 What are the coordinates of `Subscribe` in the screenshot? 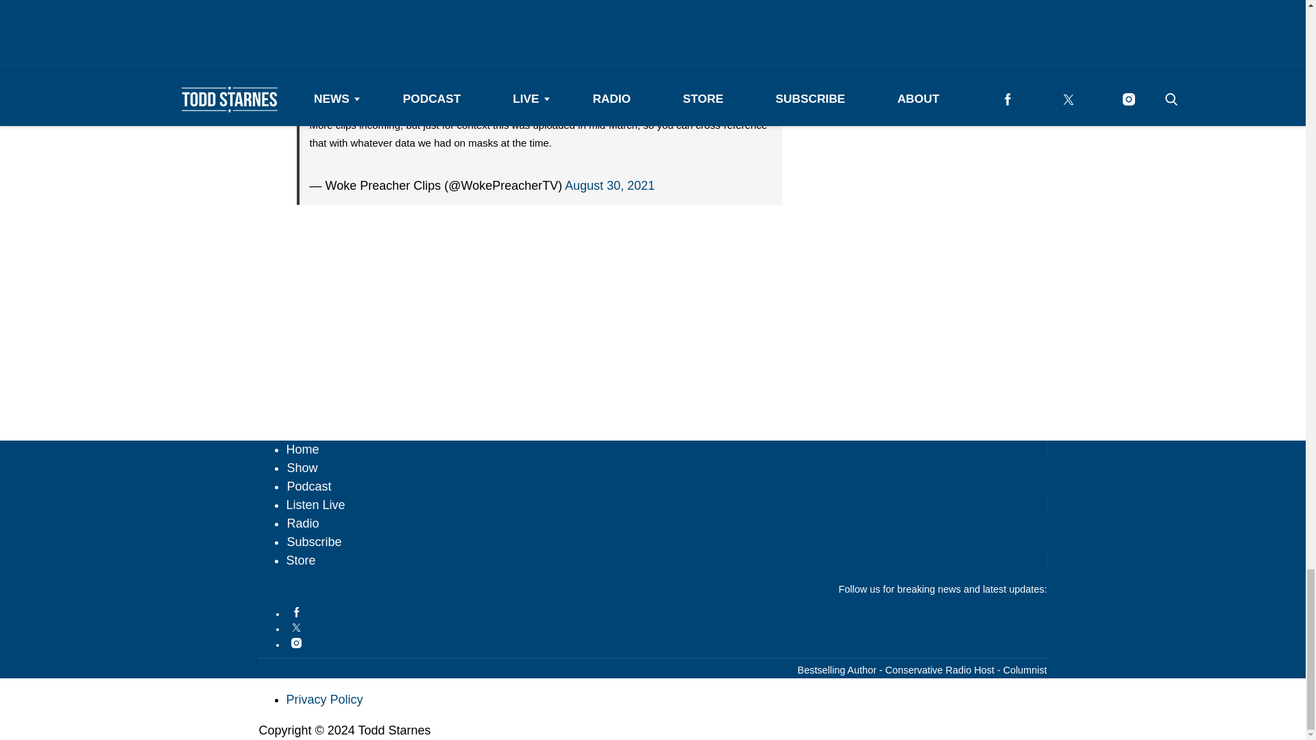 It's located at (314, 541).